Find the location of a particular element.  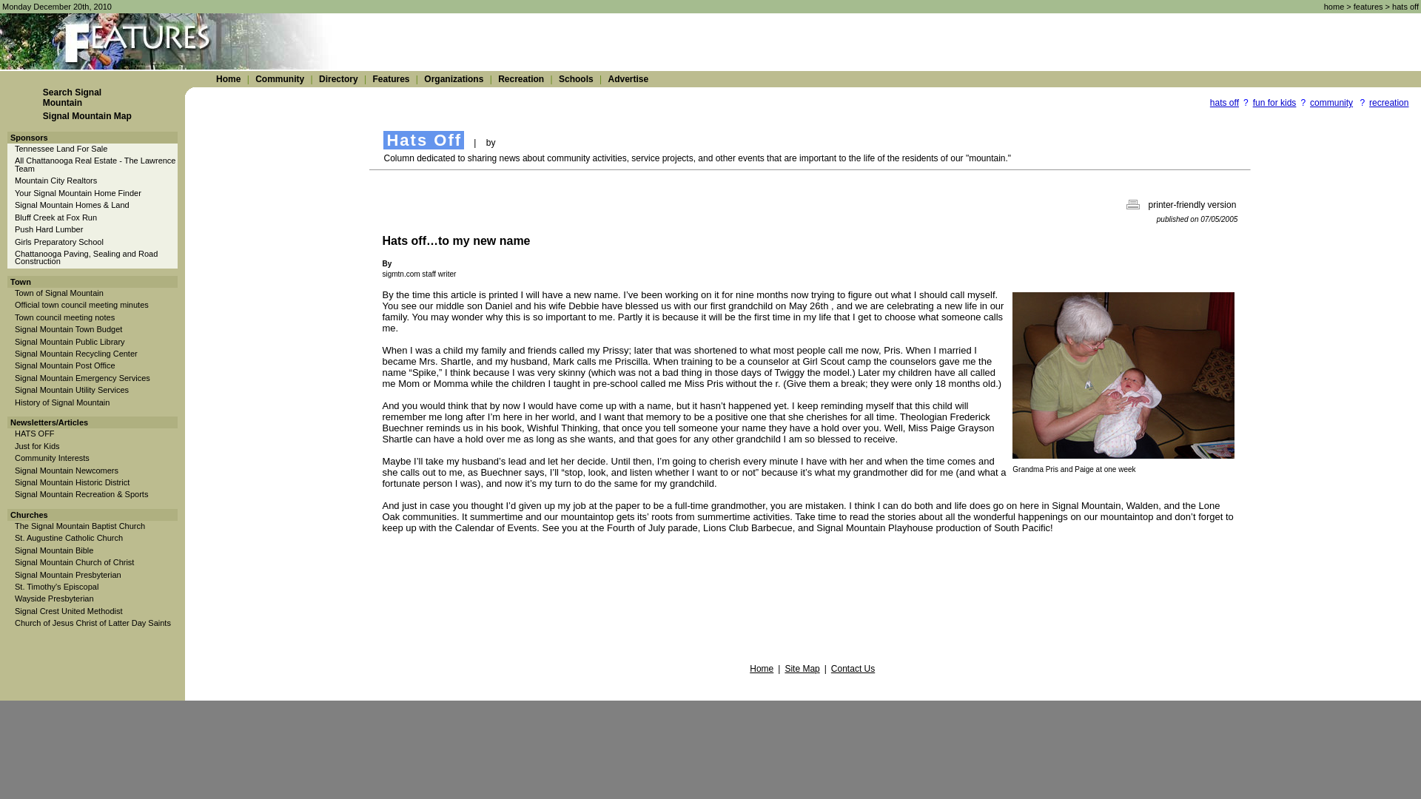

Just for Kids is located at coordinates (37, 446).